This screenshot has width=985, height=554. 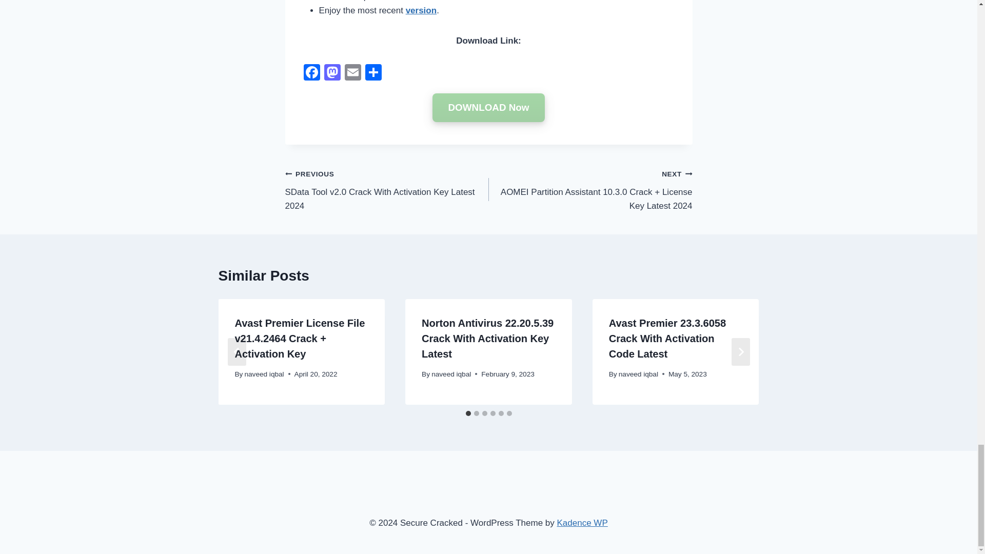 What do you see at coordinates (488, 108) in the screenshot?
I see `DOWNLOAD Now` at bounding box center [488, 108].